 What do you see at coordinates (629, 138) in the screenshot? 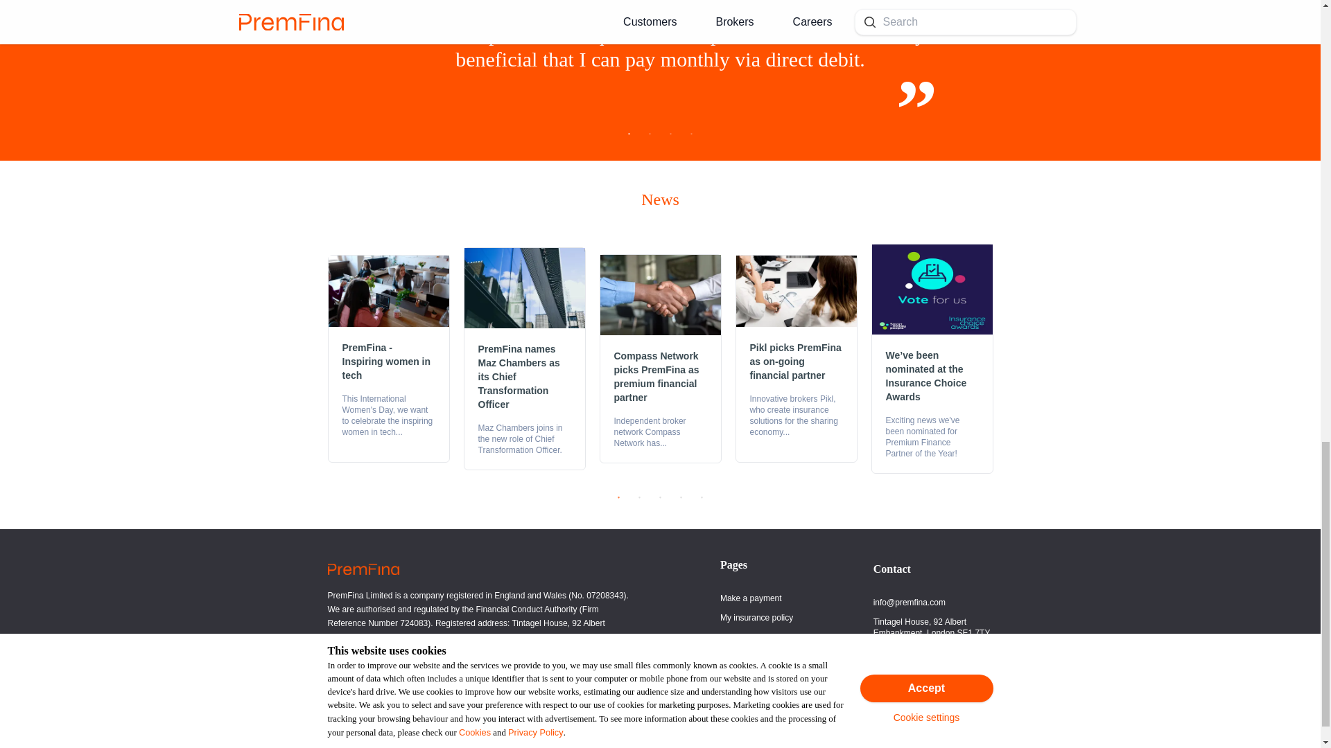
I see `1` at bounding box center [629, 138].